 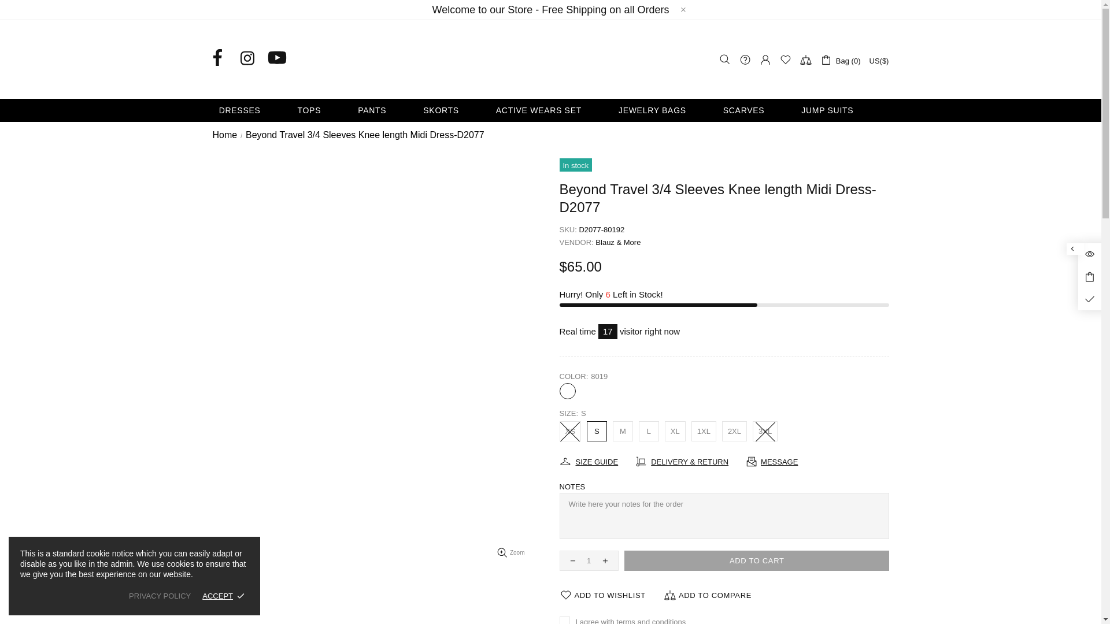 What do you see at coordinates (602, 595) in the screenshot?
I see `ADD TO WISHLIST` at bounding box center [602, 595].